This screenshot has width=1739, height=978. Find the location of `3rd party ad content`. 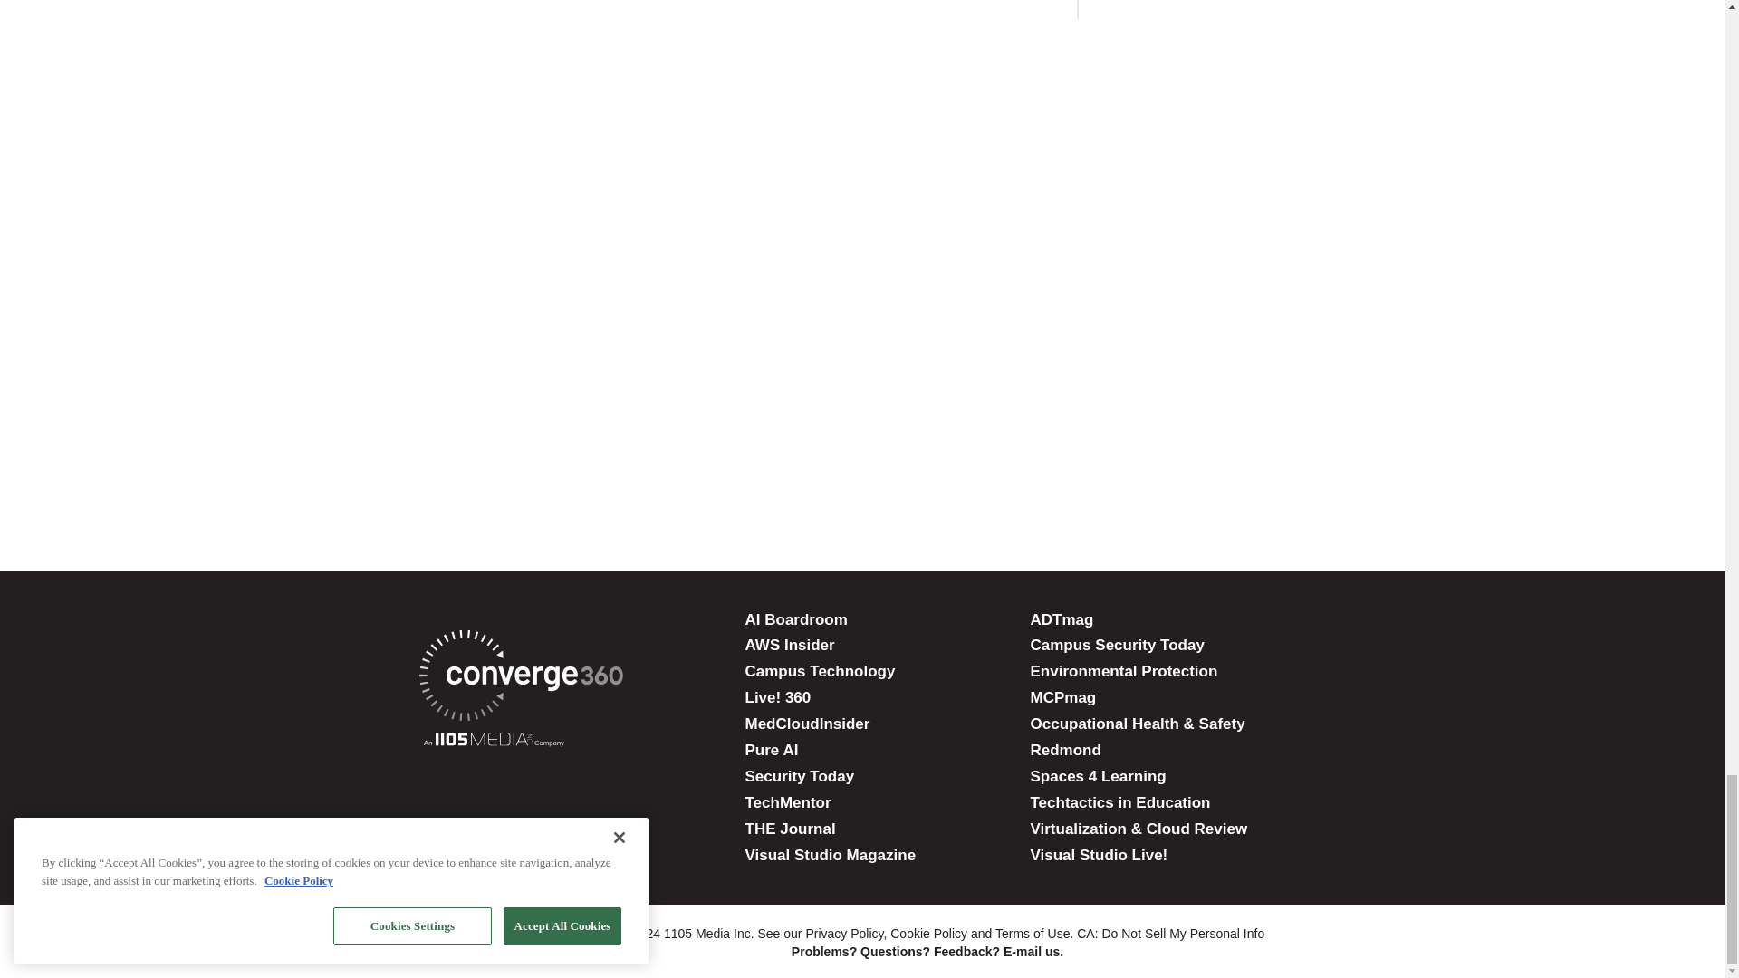

3rd party ad content is located at coordinates (861, 344).